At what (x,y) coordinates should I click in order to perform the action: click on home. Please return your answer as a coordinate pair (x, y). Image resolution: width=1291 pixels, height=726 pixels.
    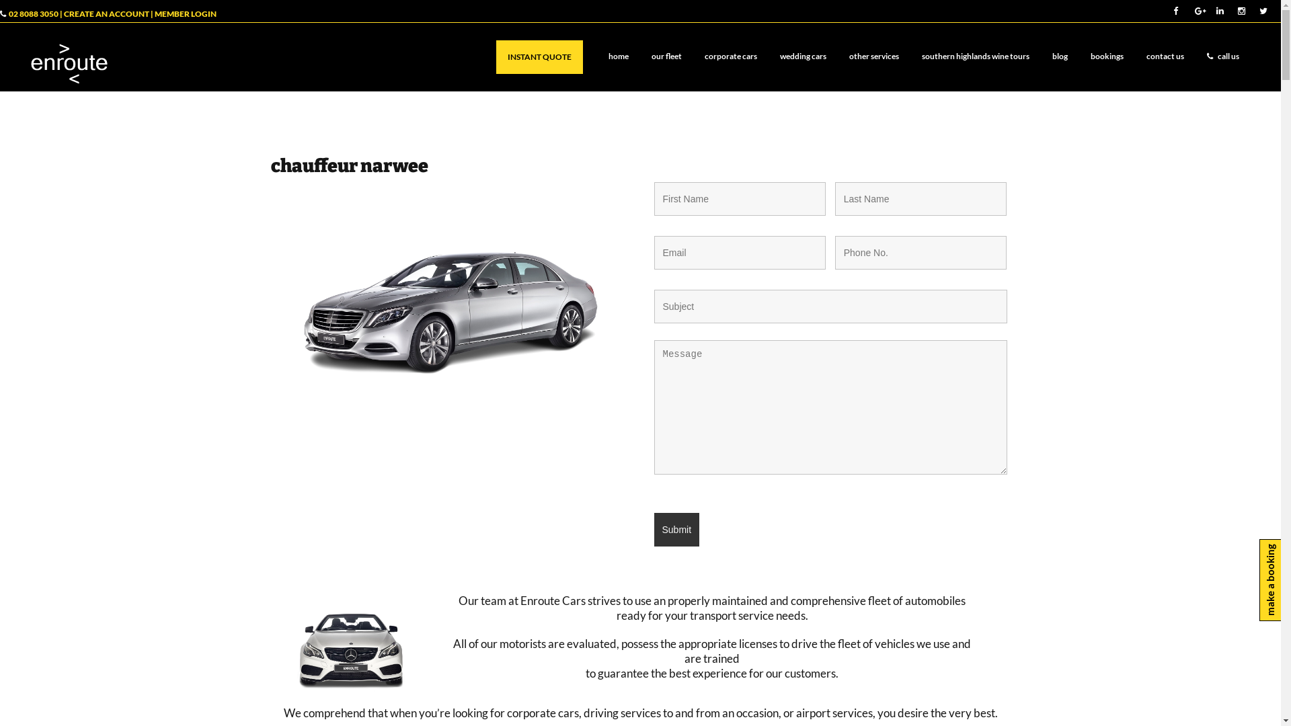
    Looking at the image, I should click on (619, 56).